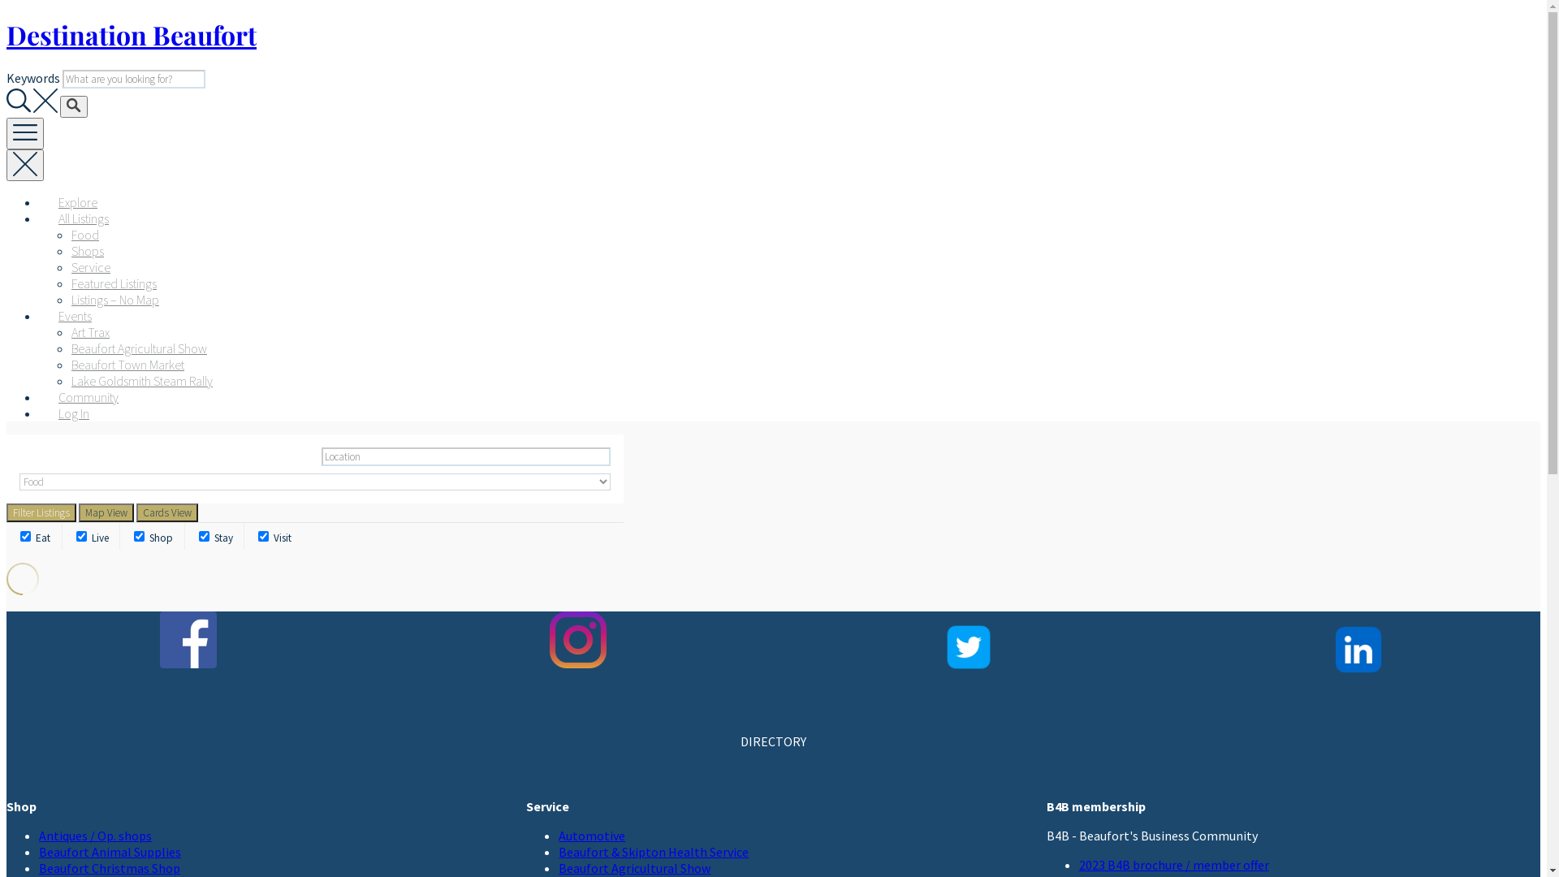 The height and width of the screenshot is (877, 1559). I want to click on Beaufort Town Market, so click(128, 365).